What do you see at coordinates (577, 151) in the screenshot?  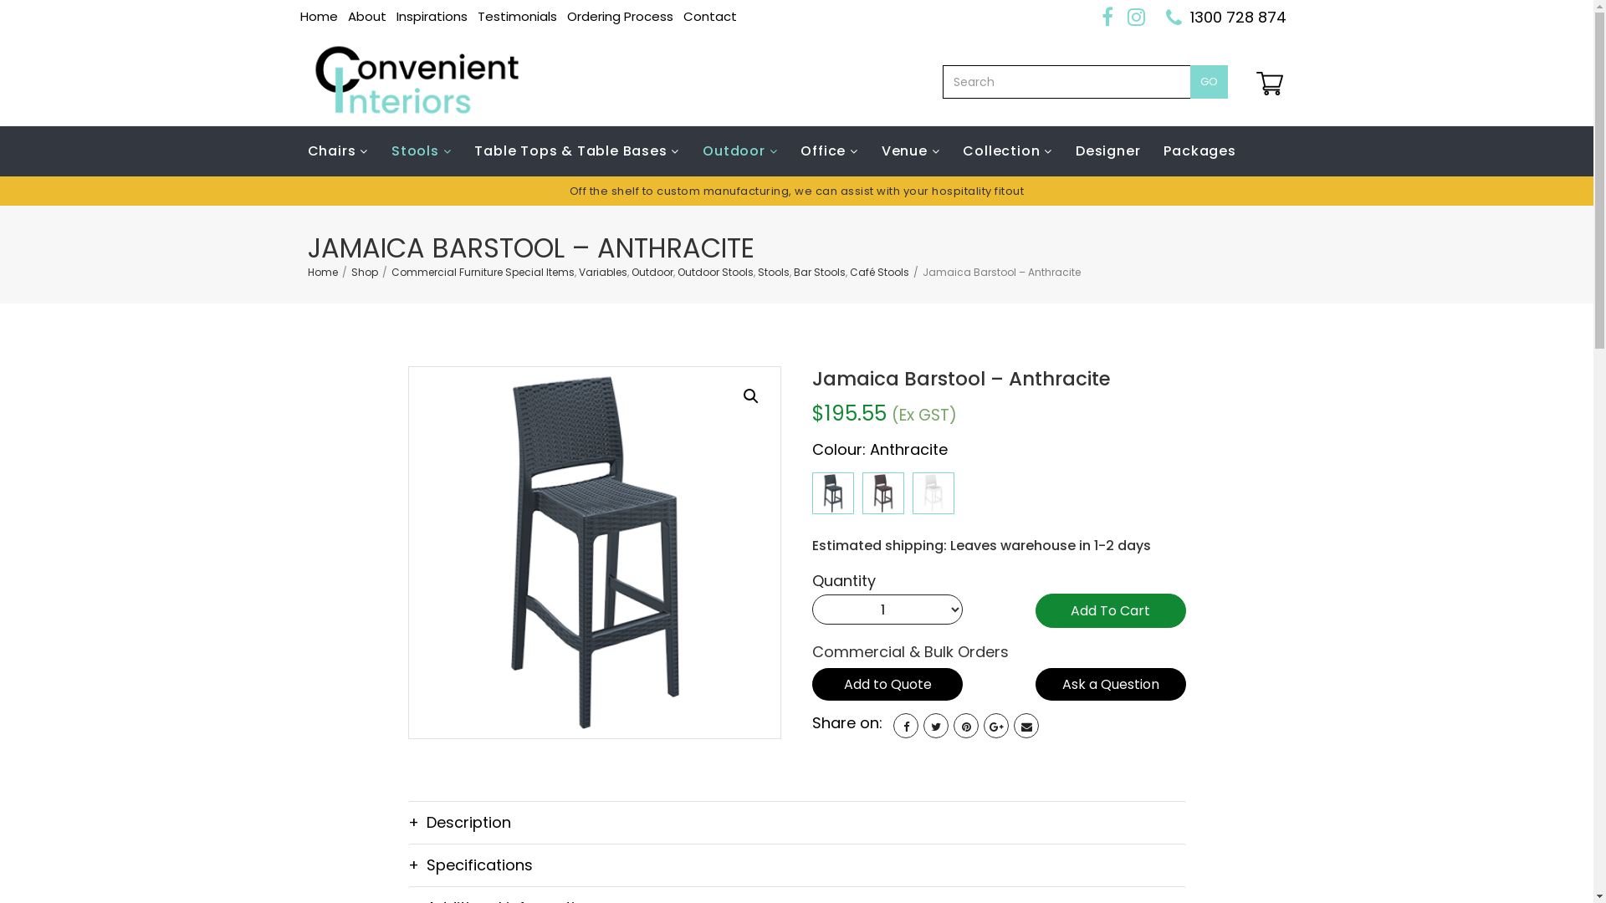 I see `Table Tops & Table Bases` at bounding box center [577, 151].